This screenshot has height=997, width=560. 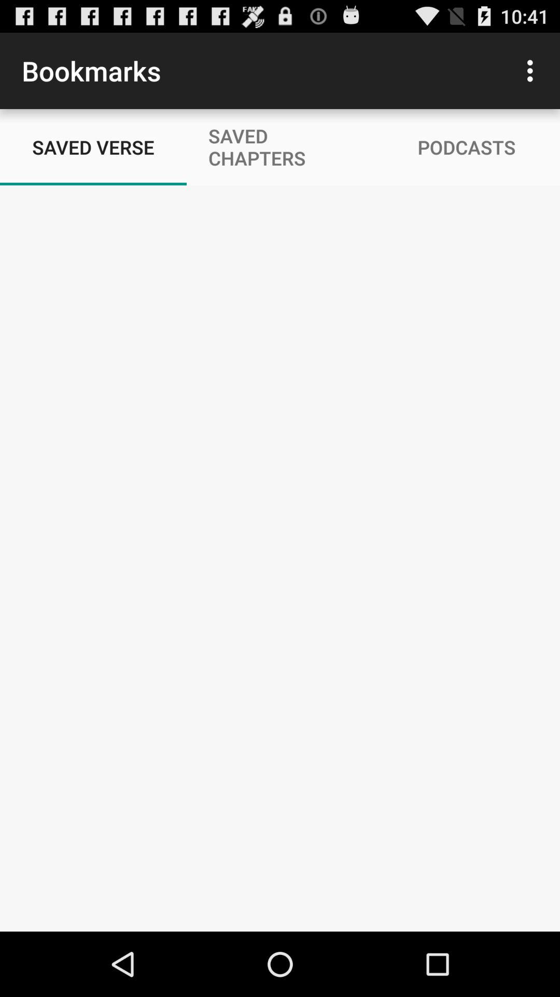 What do you see at coordinates (280, 558) in the screenshot?
I see `select the icon at the center` at bounding box center [280, 558].